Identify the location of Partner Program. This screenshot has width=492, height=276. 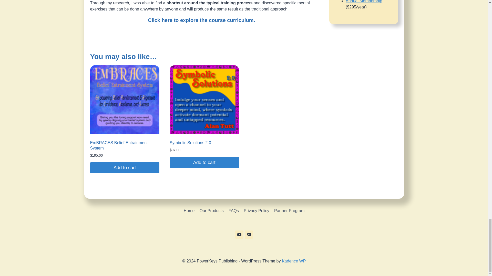
(289, 211).